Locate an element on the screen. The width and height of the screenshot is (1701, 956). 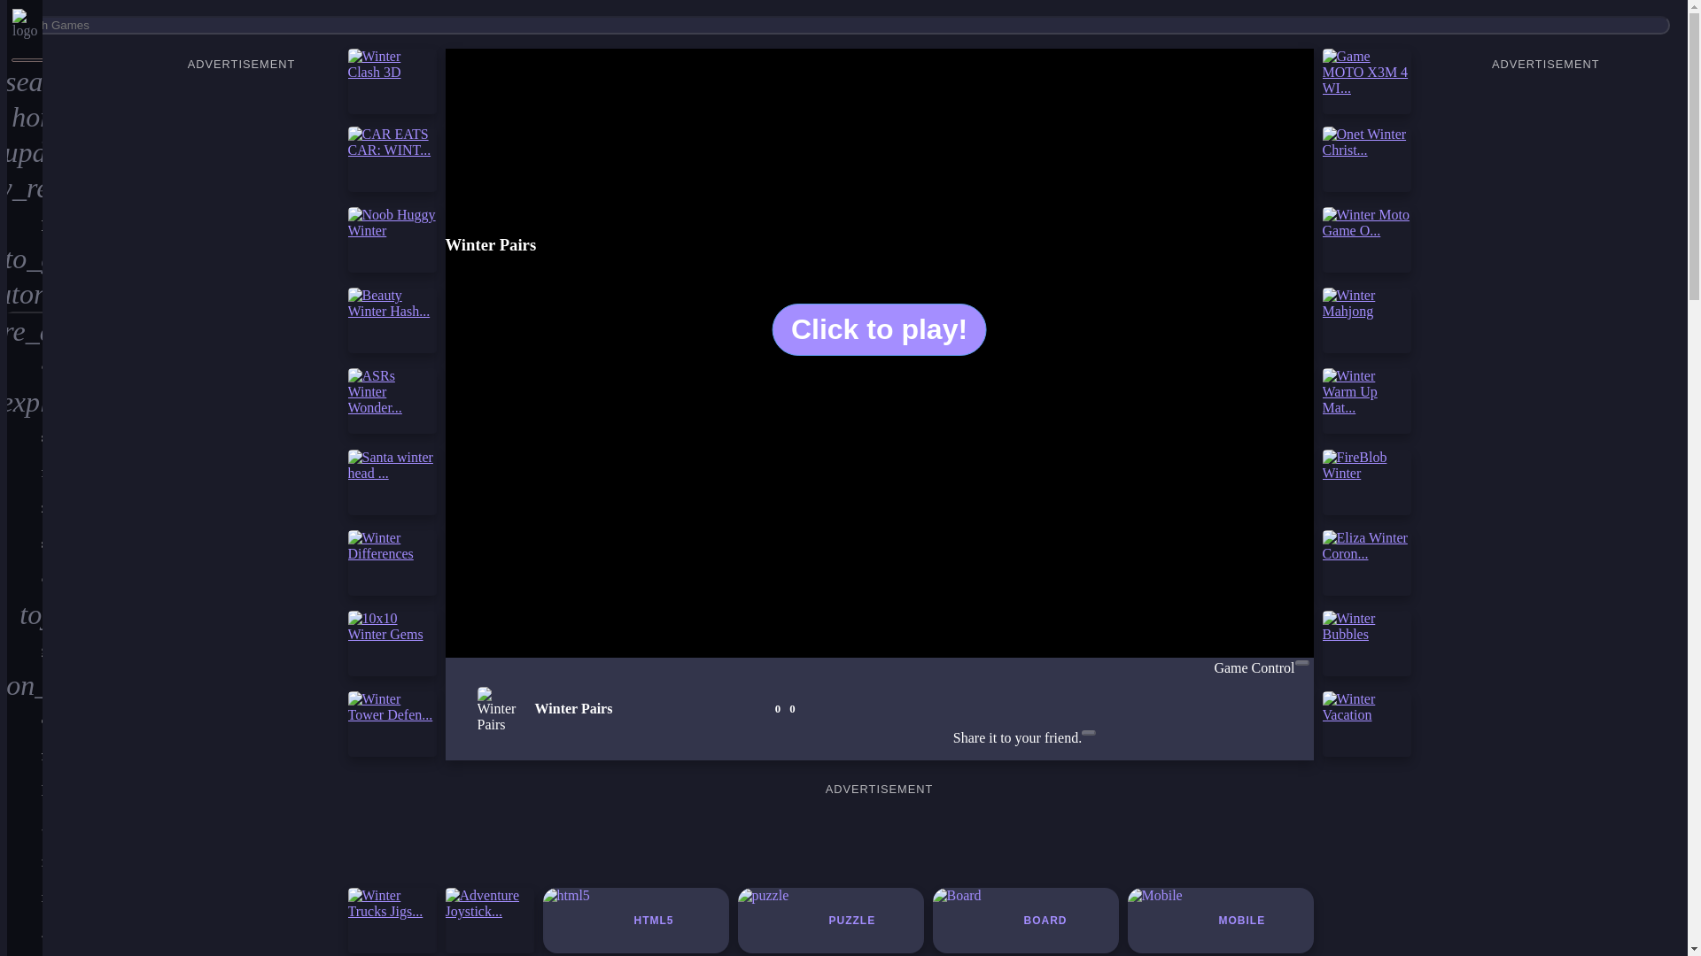
autorenew is located at coordinates (25, 295).